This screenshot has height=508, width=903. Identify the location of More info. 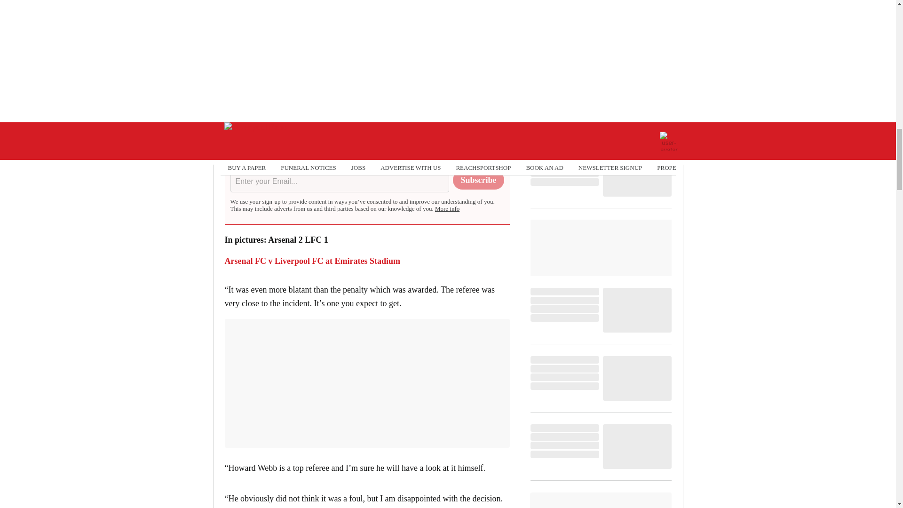
(447, 209).